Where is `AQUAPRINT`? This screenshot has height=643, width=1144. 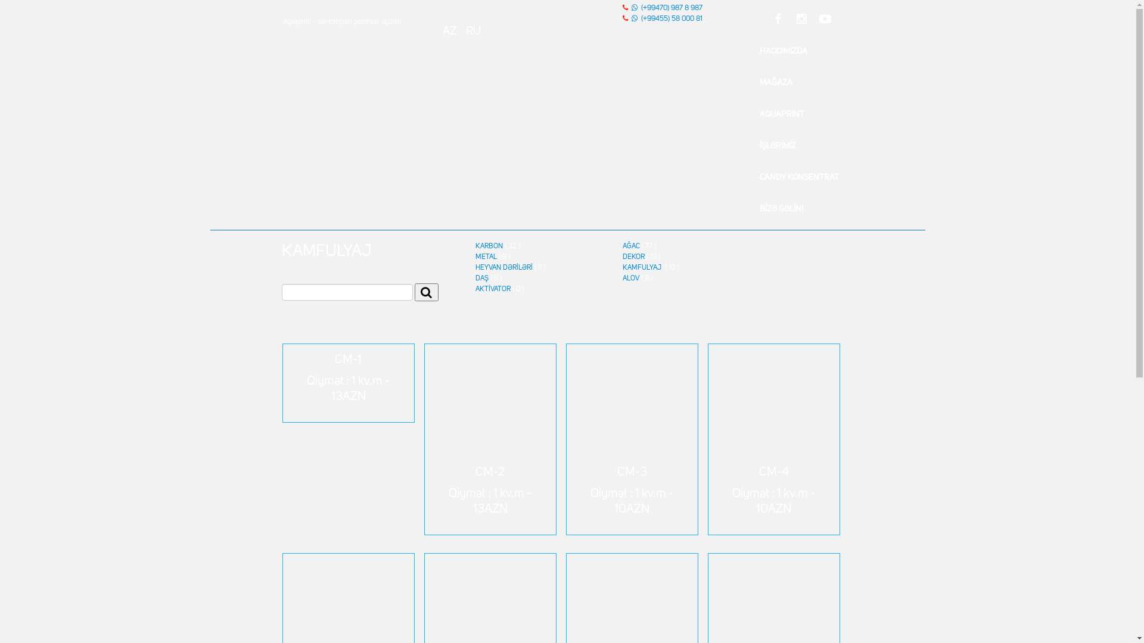 AQUAPRINT is located at coordinates (782, 114).